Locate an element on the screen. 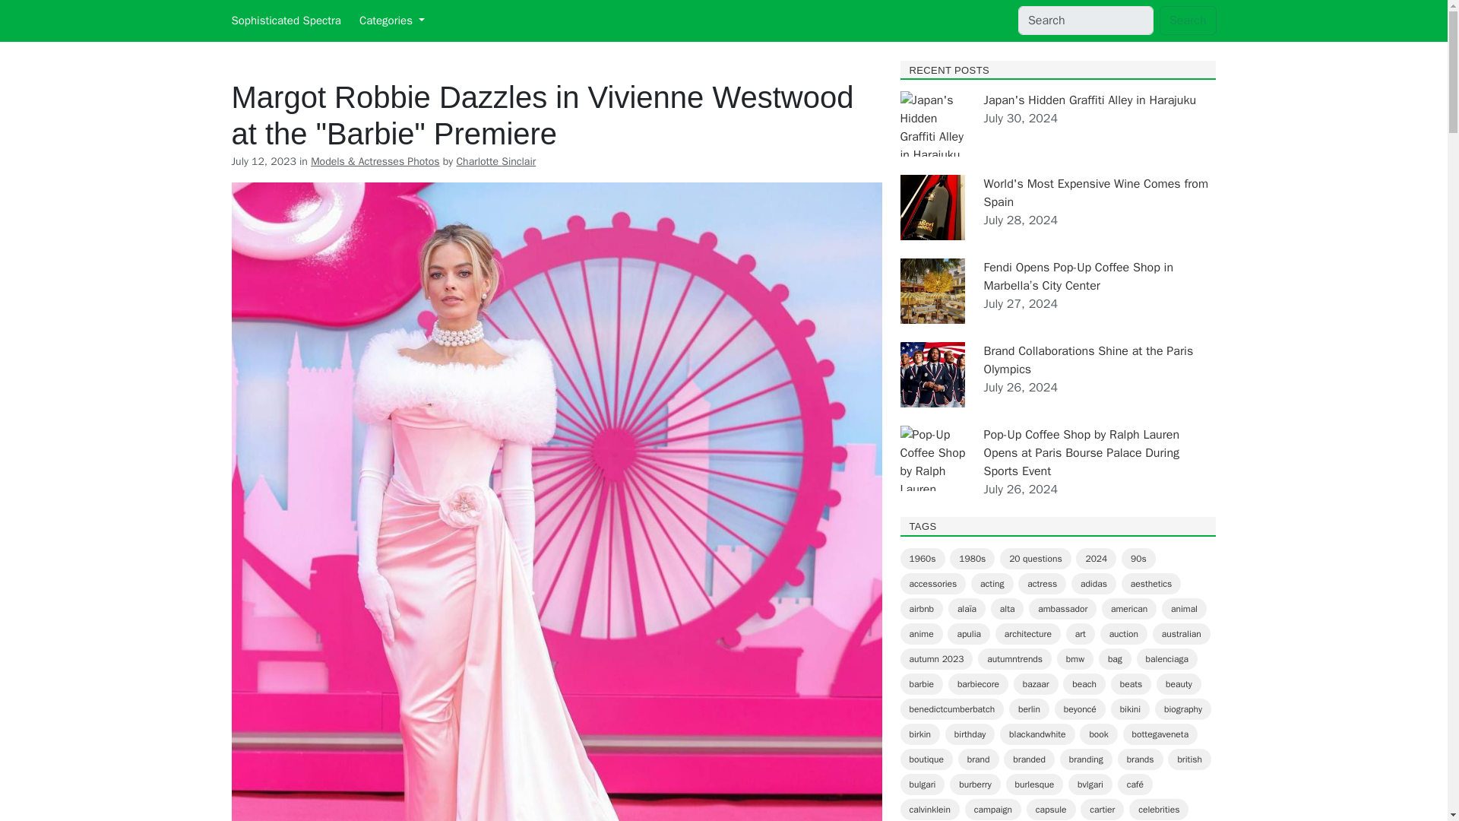  20 questions is located at coordinates (1035, 559).